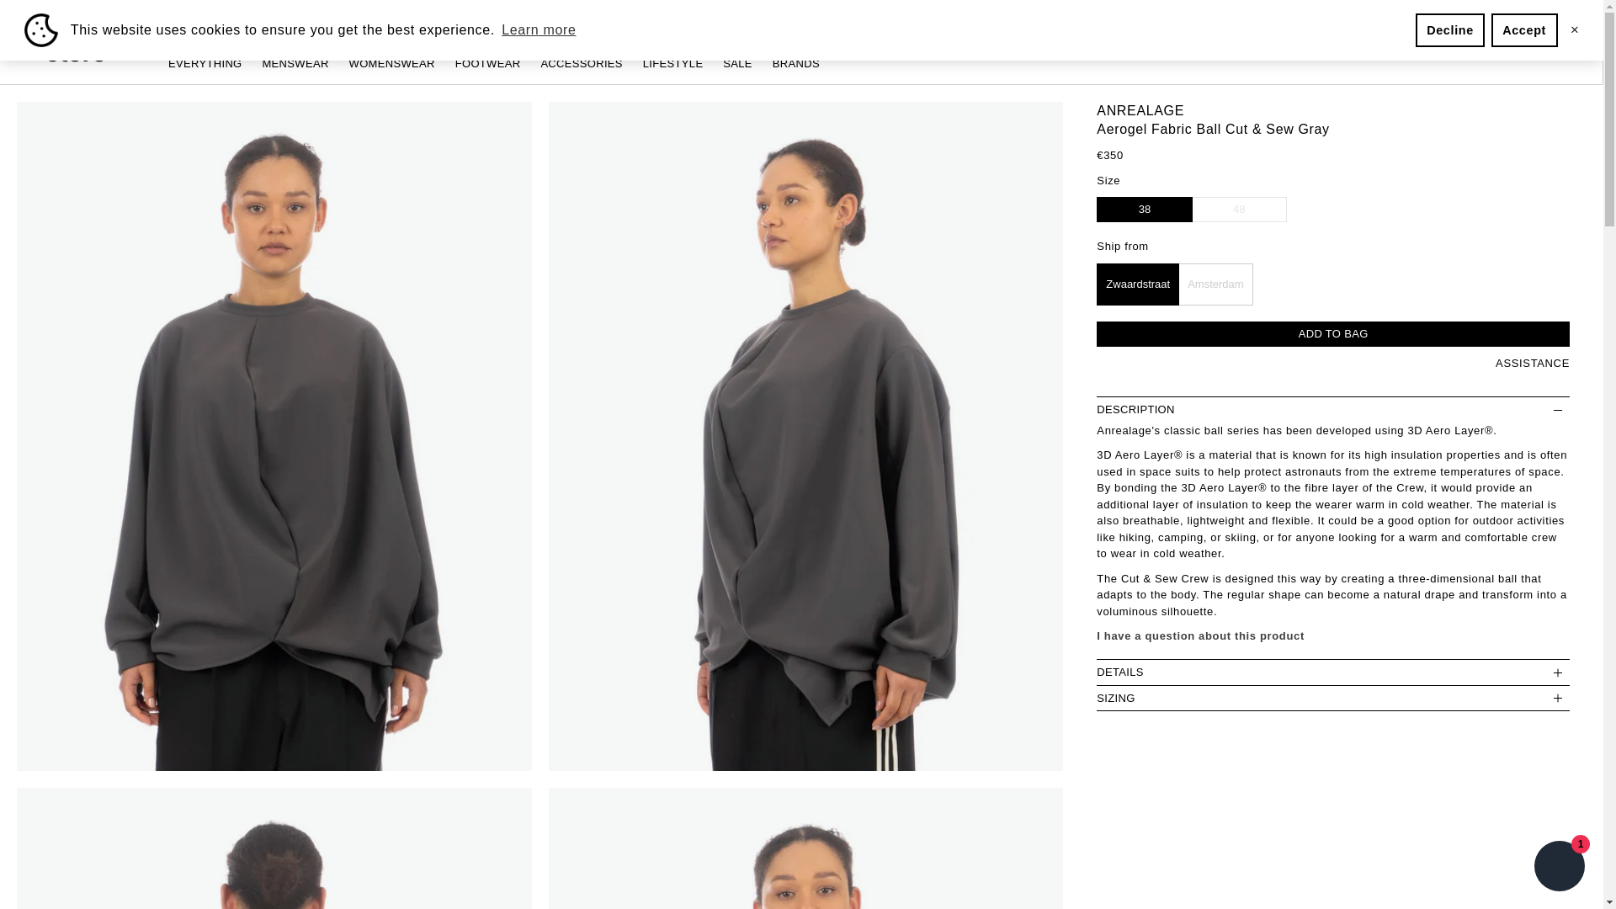 The width and height of the screenshot is (1616, 909). Describe the element at coordinates (1380, 20) in the screenshot. I see `SUPPORT` at that location.